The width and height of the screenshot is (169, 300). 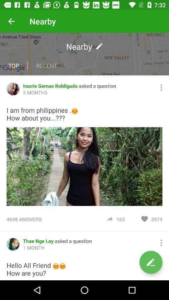 What do you see at coordinates (11, 21) in the screenshot?
I see `turn on app to the left of the nearby` at bounding box center [11, 21].